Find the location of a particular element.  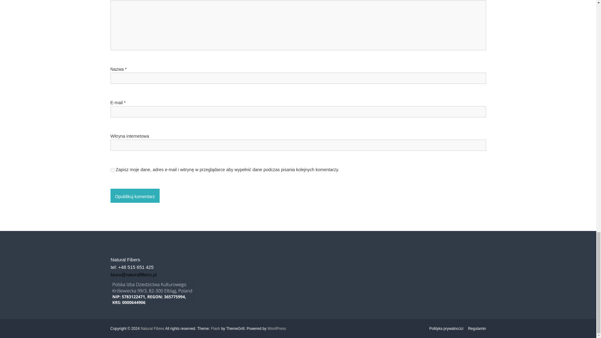

Regulamin is located at coordinates (477, 329).